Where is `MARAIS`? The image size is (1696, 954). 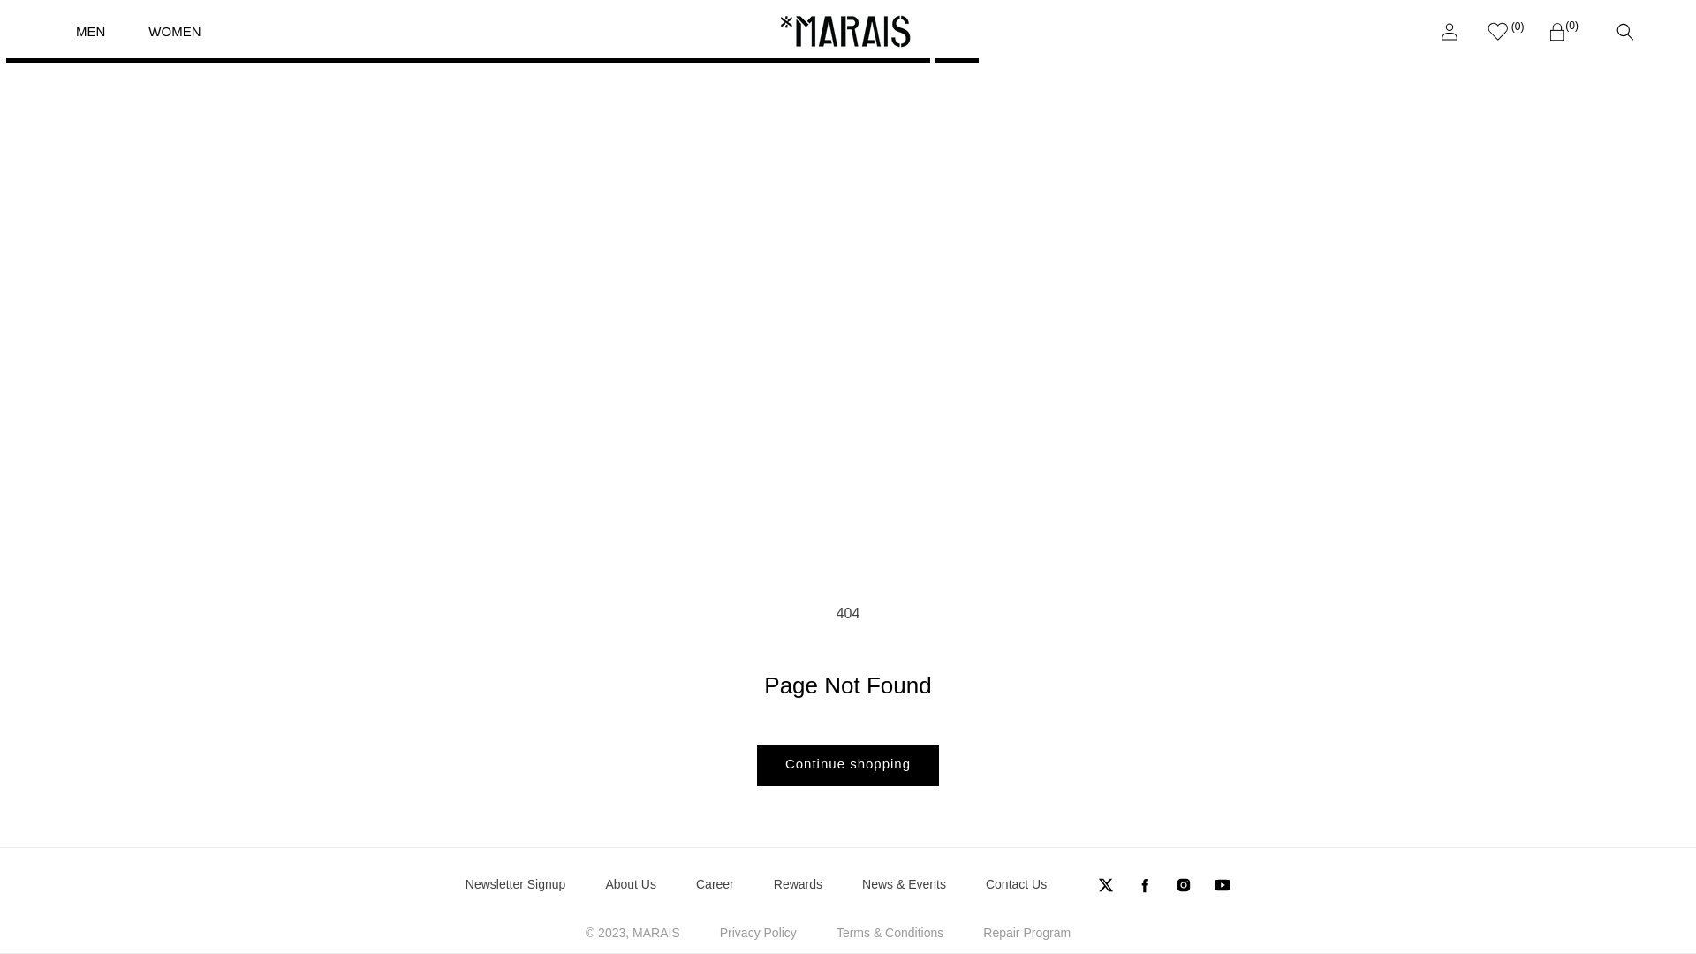 MARAIS is located at coordinates (656, 933).